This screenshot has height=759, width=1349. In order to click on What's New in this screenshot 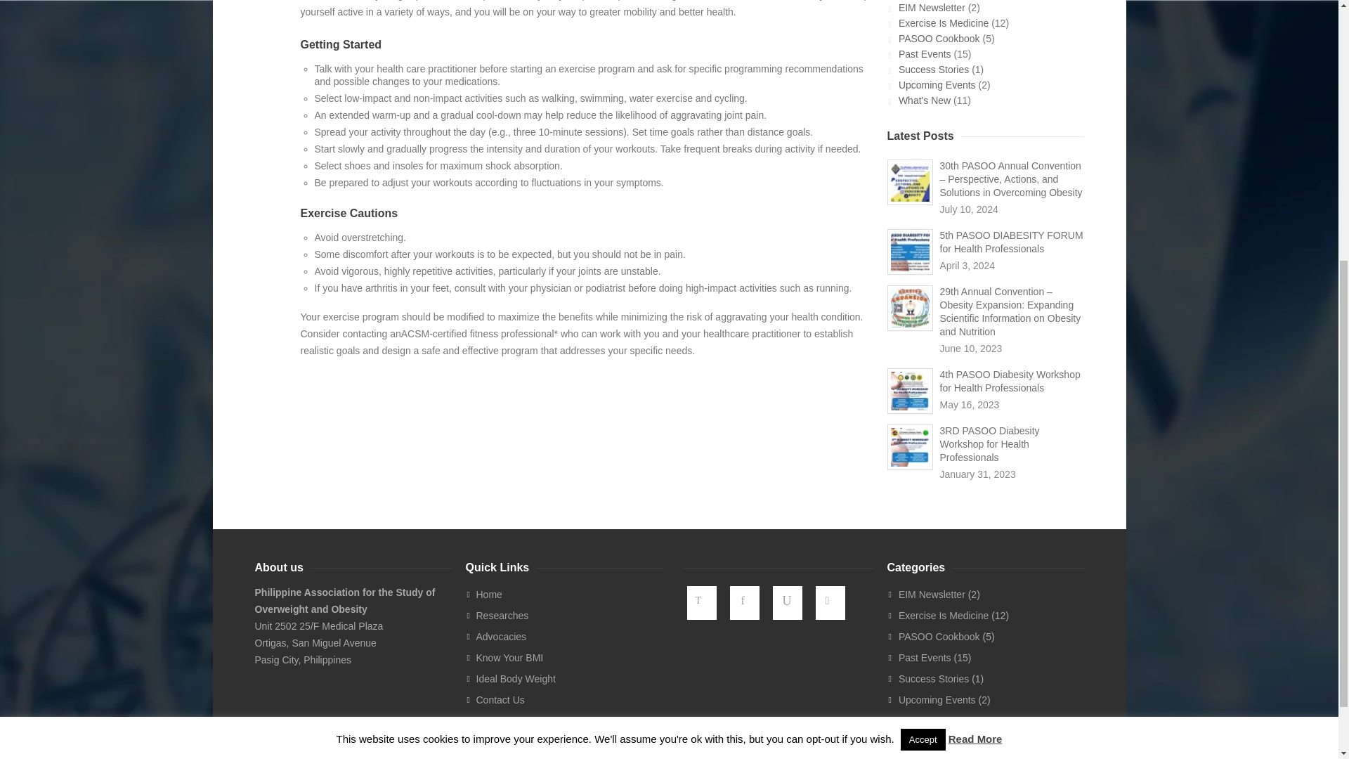, I will do `click(925, 100)`.